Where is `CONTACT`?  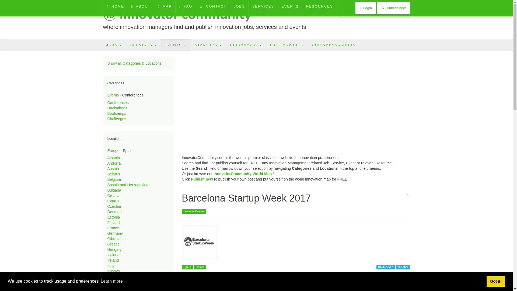
CONTACT is located at coordinates (213, 6).